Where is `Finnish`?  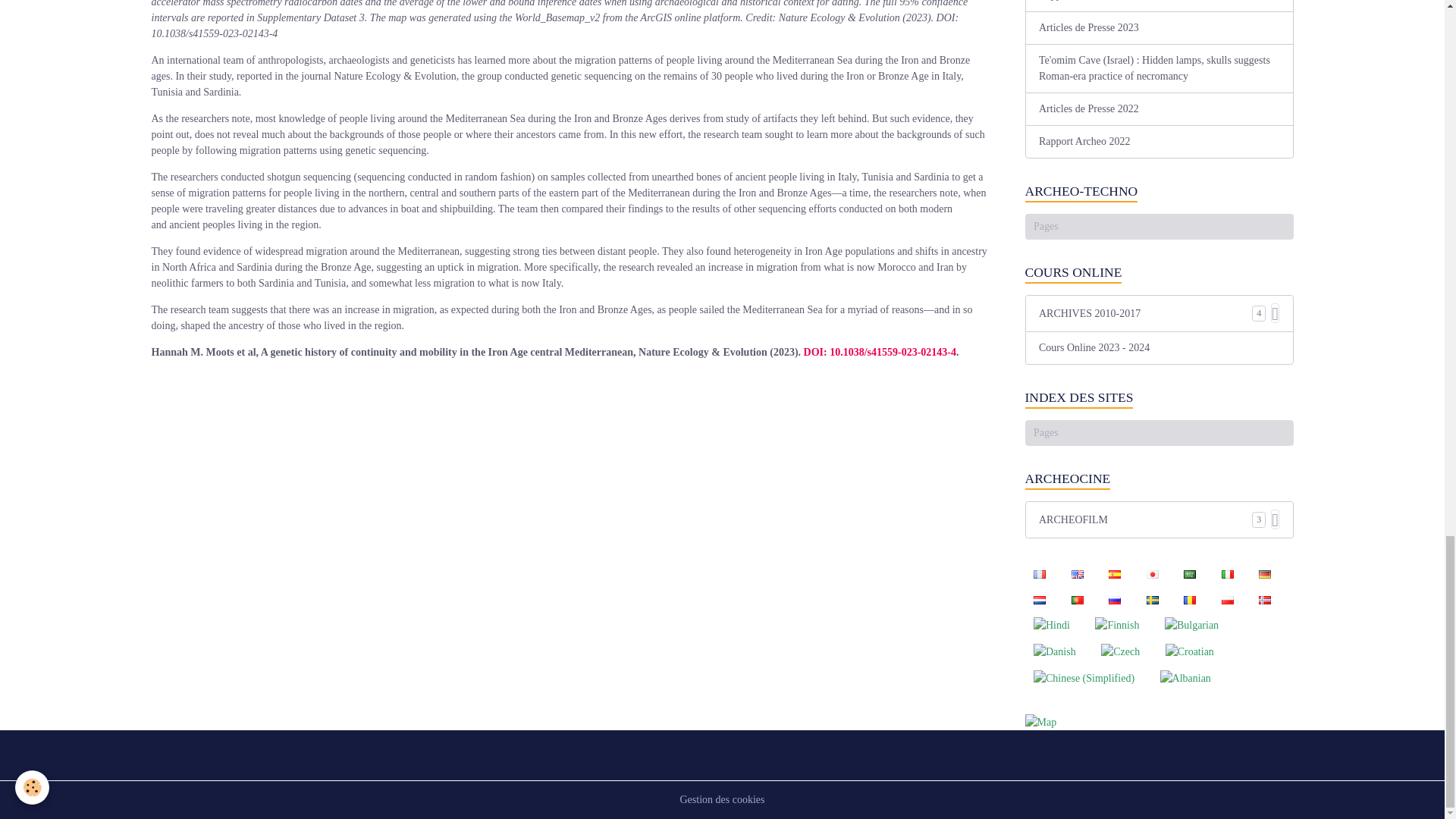
Finnish is located at coordinates (1117, 625).